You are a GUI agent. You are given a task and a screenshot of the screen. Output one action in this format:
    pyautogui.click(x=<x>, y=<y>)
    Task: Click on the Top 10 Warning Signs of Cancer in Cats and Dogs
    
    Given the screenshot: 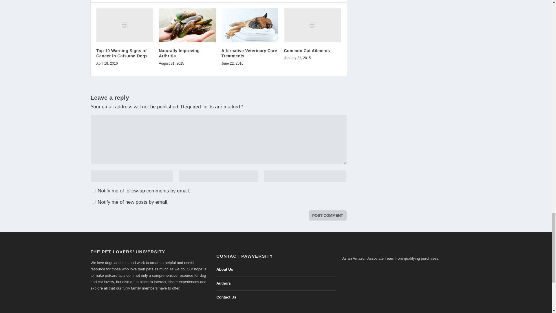 What is the action you would take?
    pyautogui.click(x=122, y=53)
    